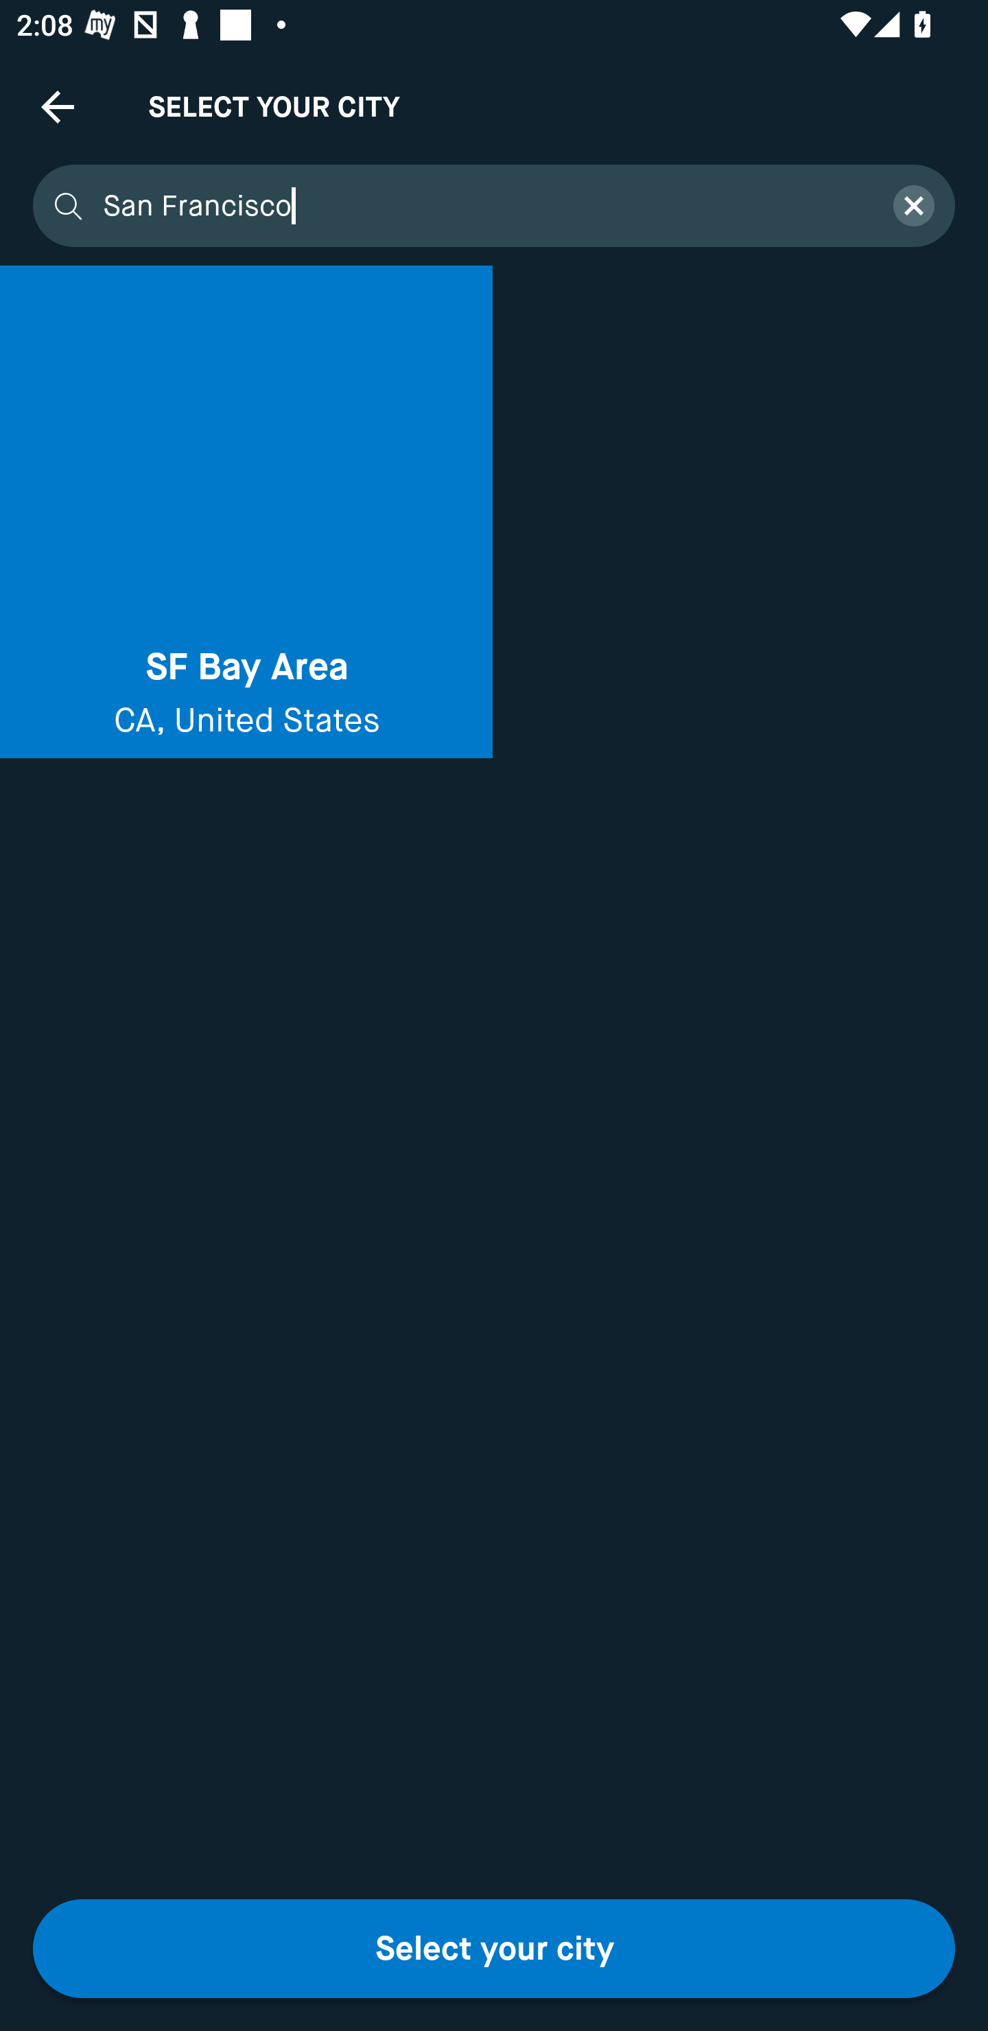 This screenshot has width=988, height=2031. What do you see at coordinates (483, 206) in the screenshot?
I see `San Francisco` at bounding box center [483, 206].